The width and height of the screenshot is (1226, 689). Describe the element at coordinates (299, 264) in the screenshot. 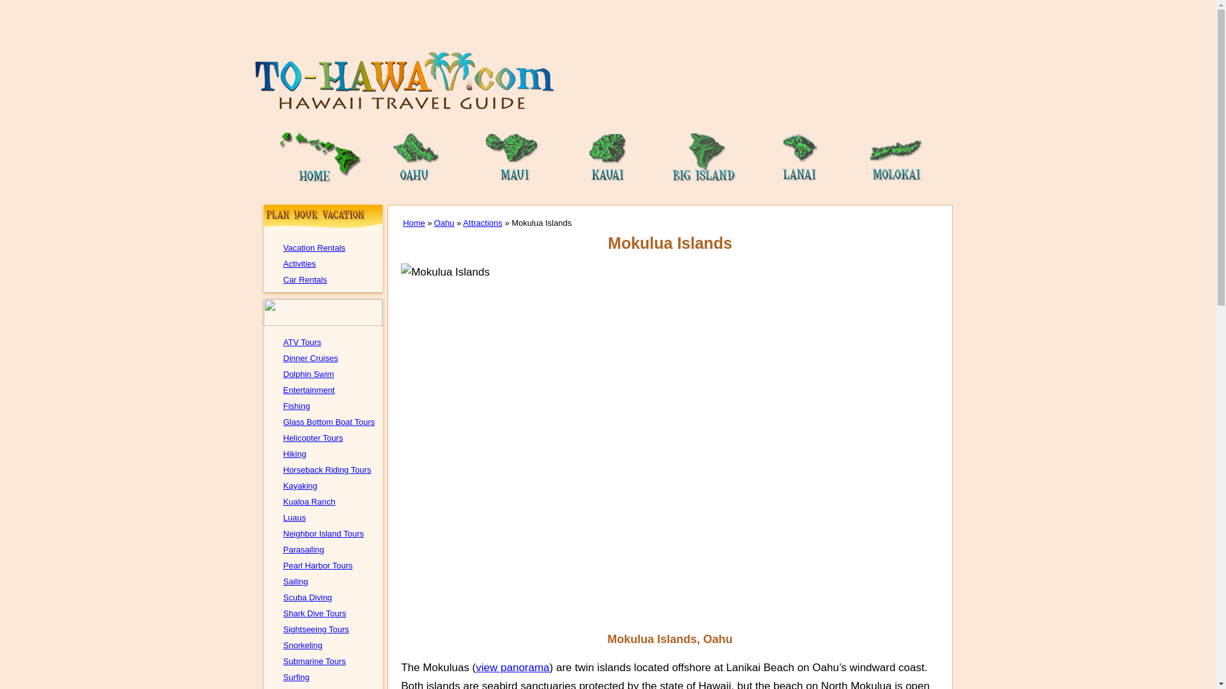

I see `Activities` at that location.